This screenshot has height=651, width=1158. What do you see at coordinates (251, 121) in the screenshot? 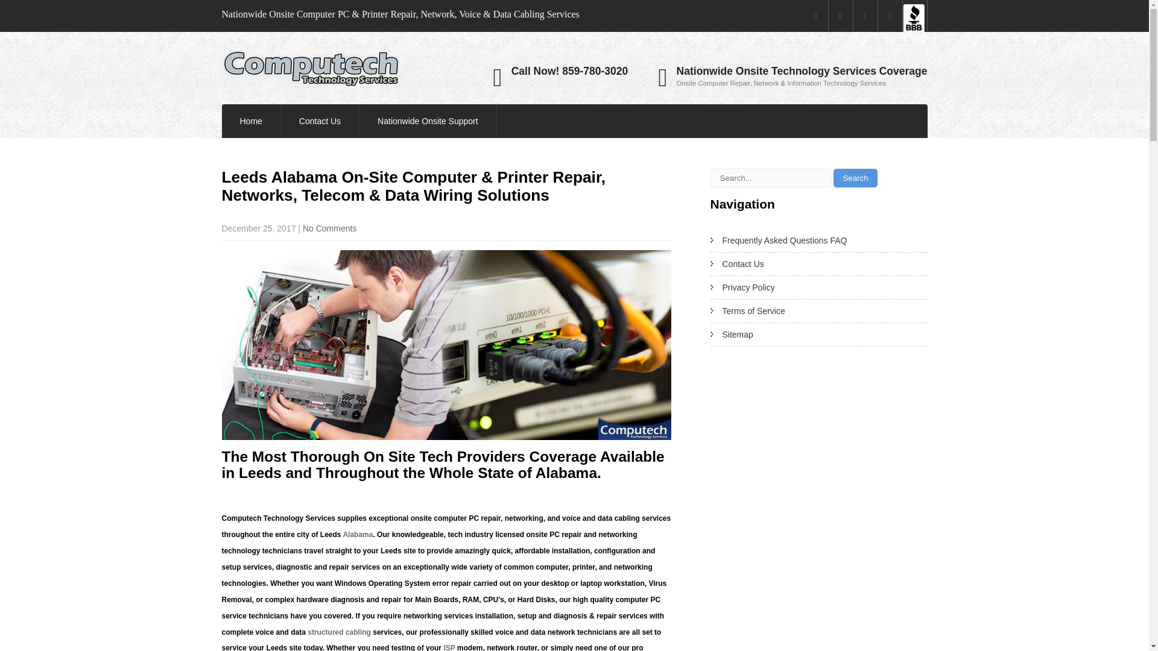
I see `Home` at bounding box center [251, 121].